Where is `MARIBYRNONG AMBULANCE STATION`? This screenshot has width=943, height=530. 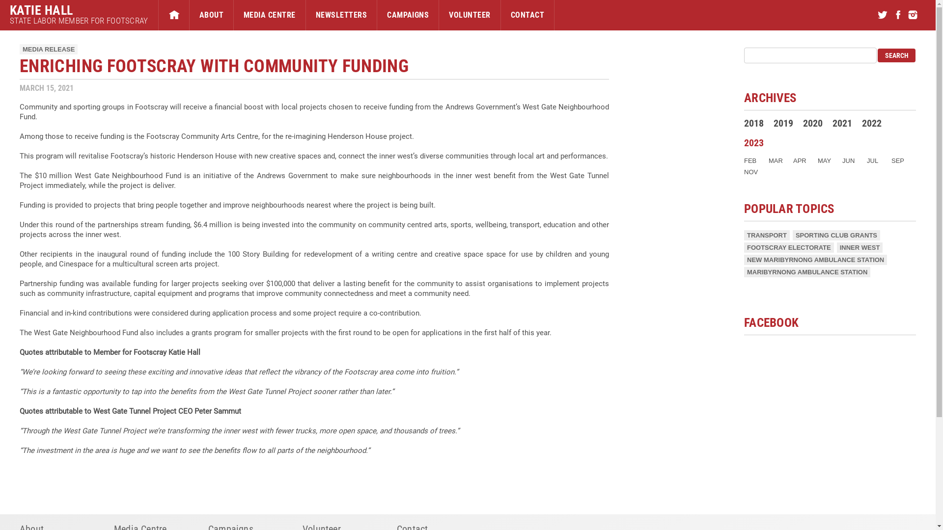
MARIBYRNONG AMBULANCE STATION is located at coordinates (807, 272).